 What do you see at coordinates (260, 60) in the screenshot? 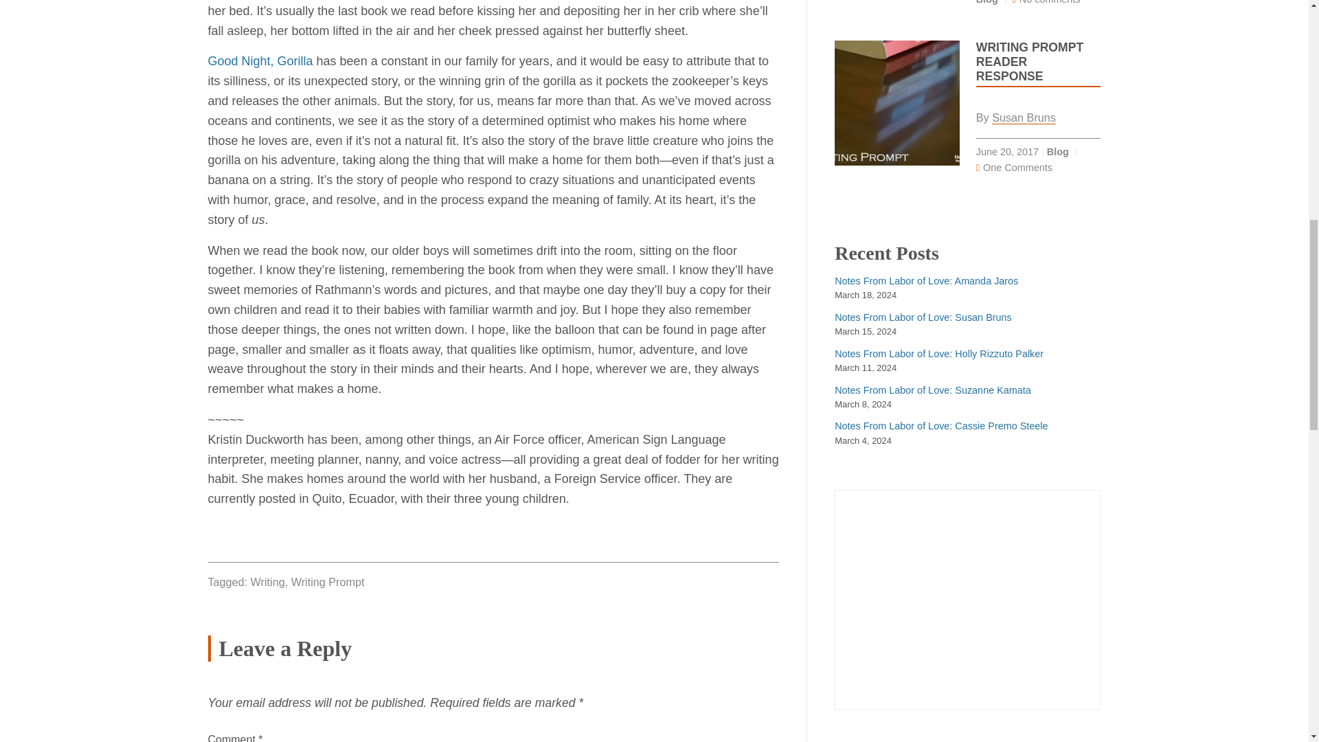
I see `Good Night, Gorilla` at bounding box center [260, 60].